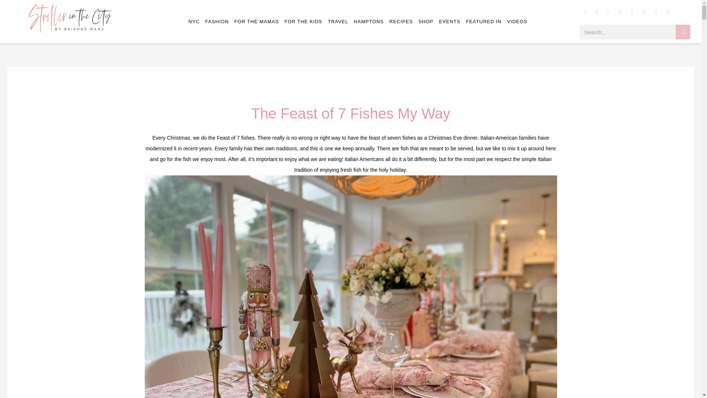 Image resolution: width=707 pixels, height=398 pixels. What do you see at coordinates (483, 21) in the screenshot?
I see `FEATURED IN` at bounding box center [483, 21].